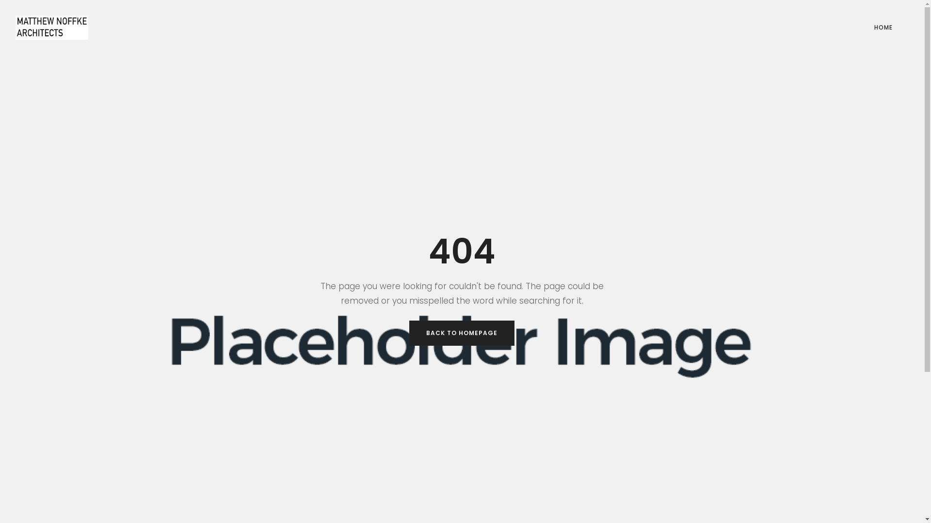  I want to click on BACK TO HOMEPAGE, so click(462, 333).